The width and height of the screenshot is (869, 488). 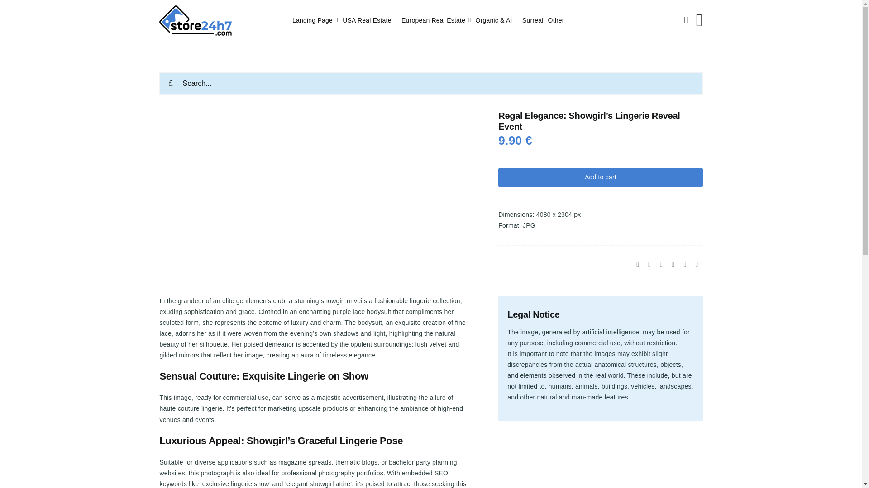 What do you see at coordinates (315, 20) in the screenshot?
I see `Landing Page` at bounding box center [315, 20].